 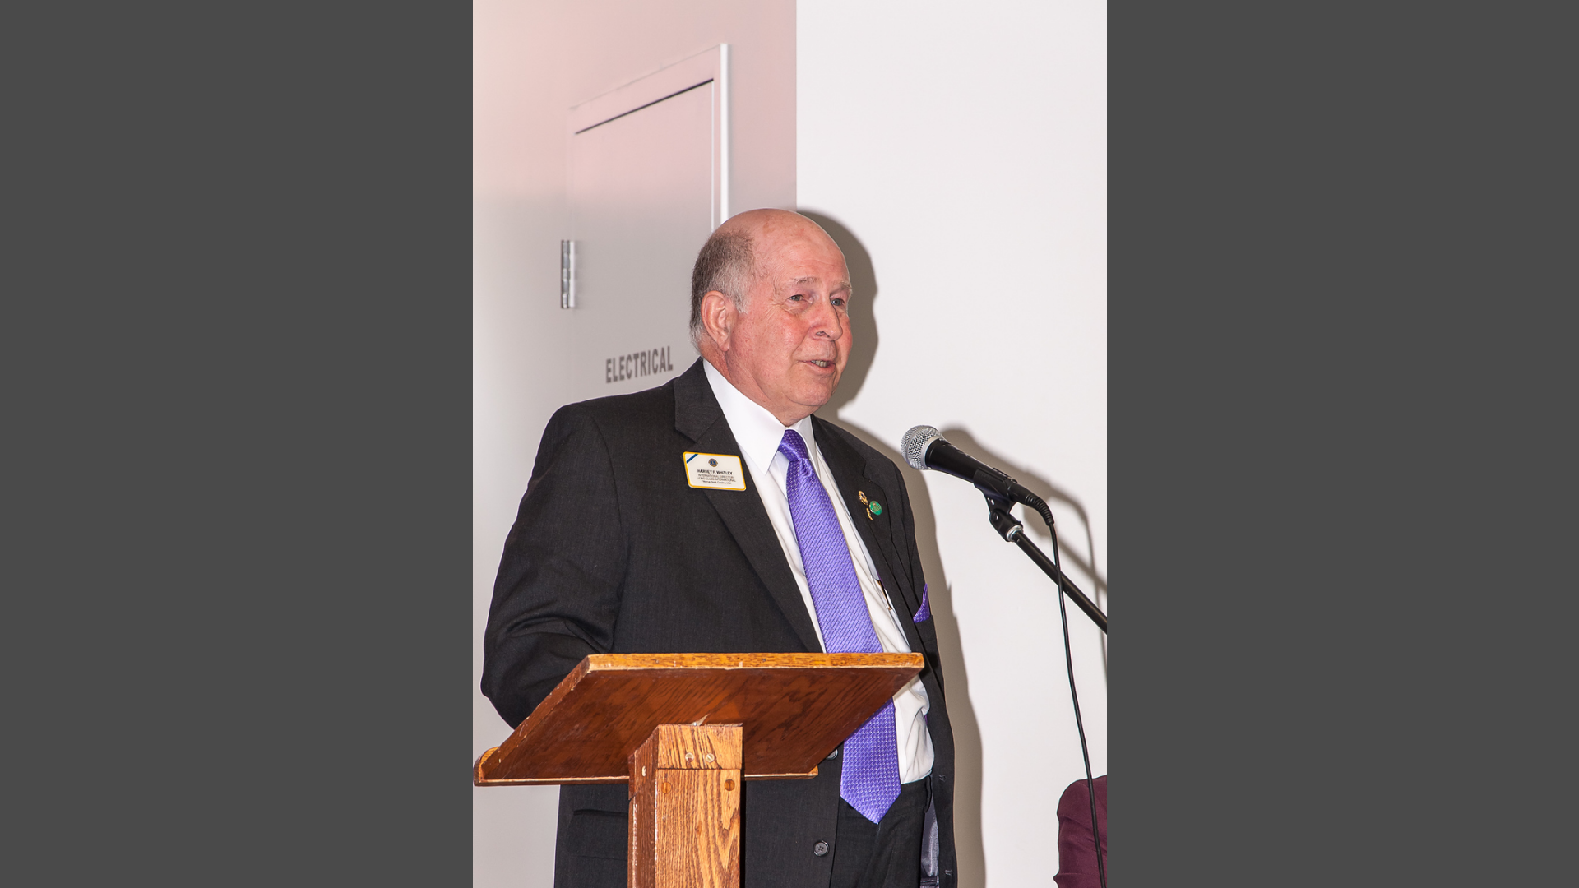 I want to click on BUSINESS, so click(x=458, y=308).